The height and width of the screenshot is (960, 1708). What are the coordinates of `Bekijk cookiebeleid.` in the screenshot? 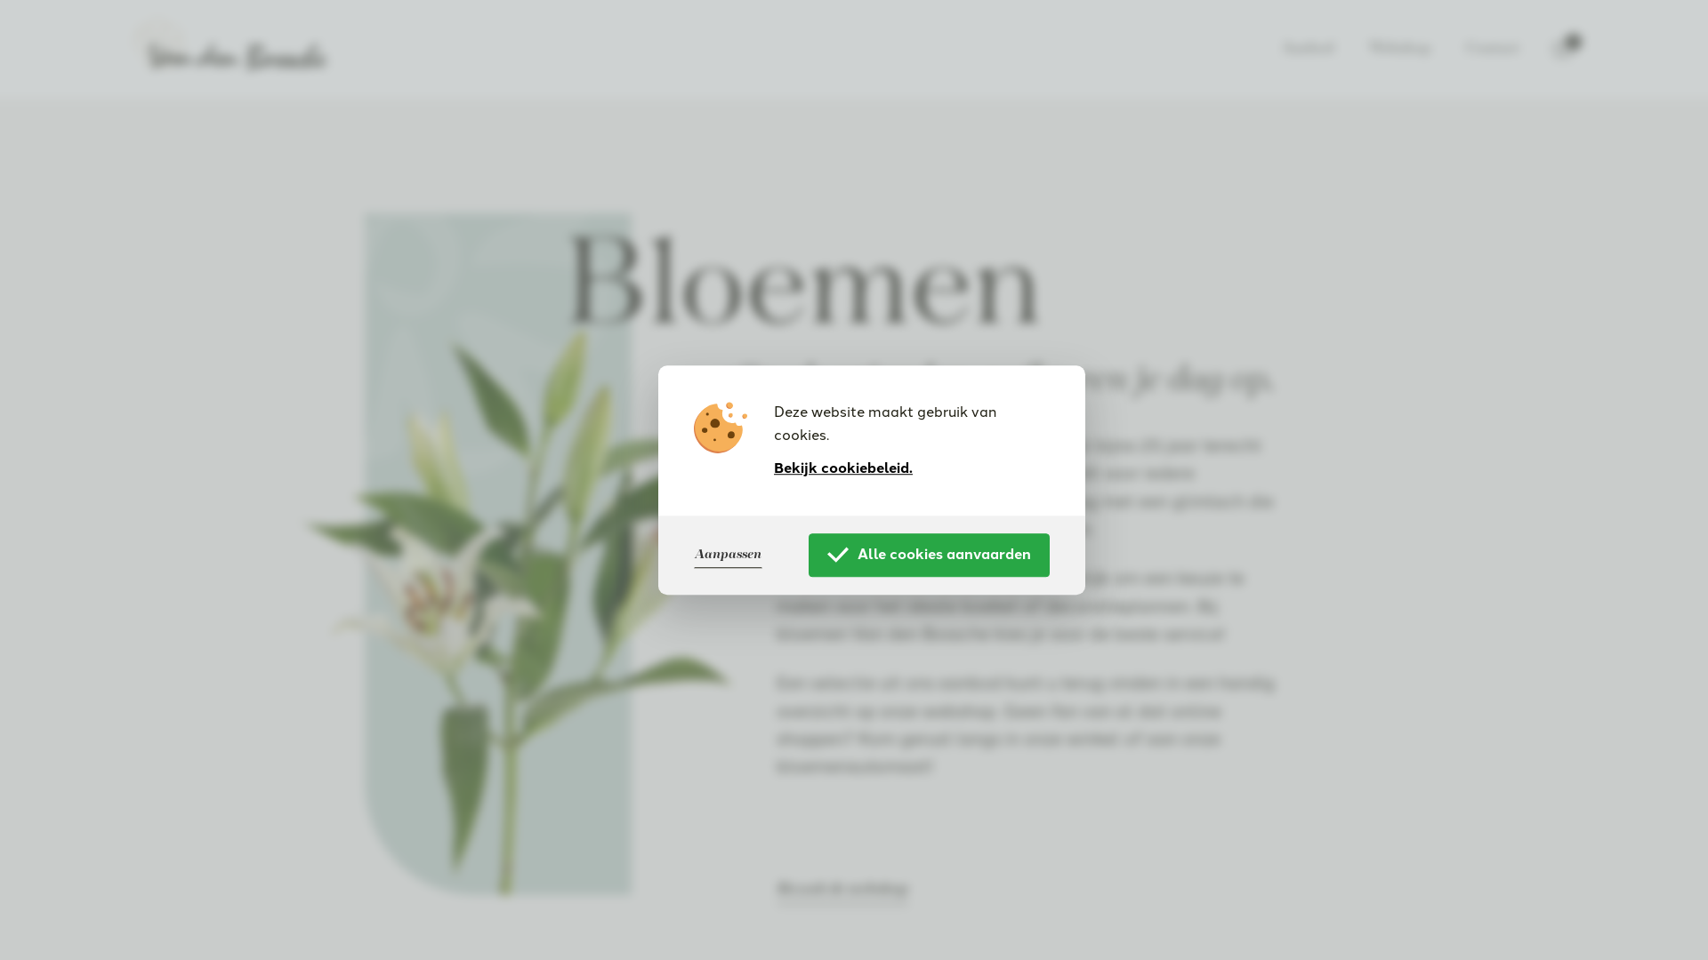 It's located at (843, 468).